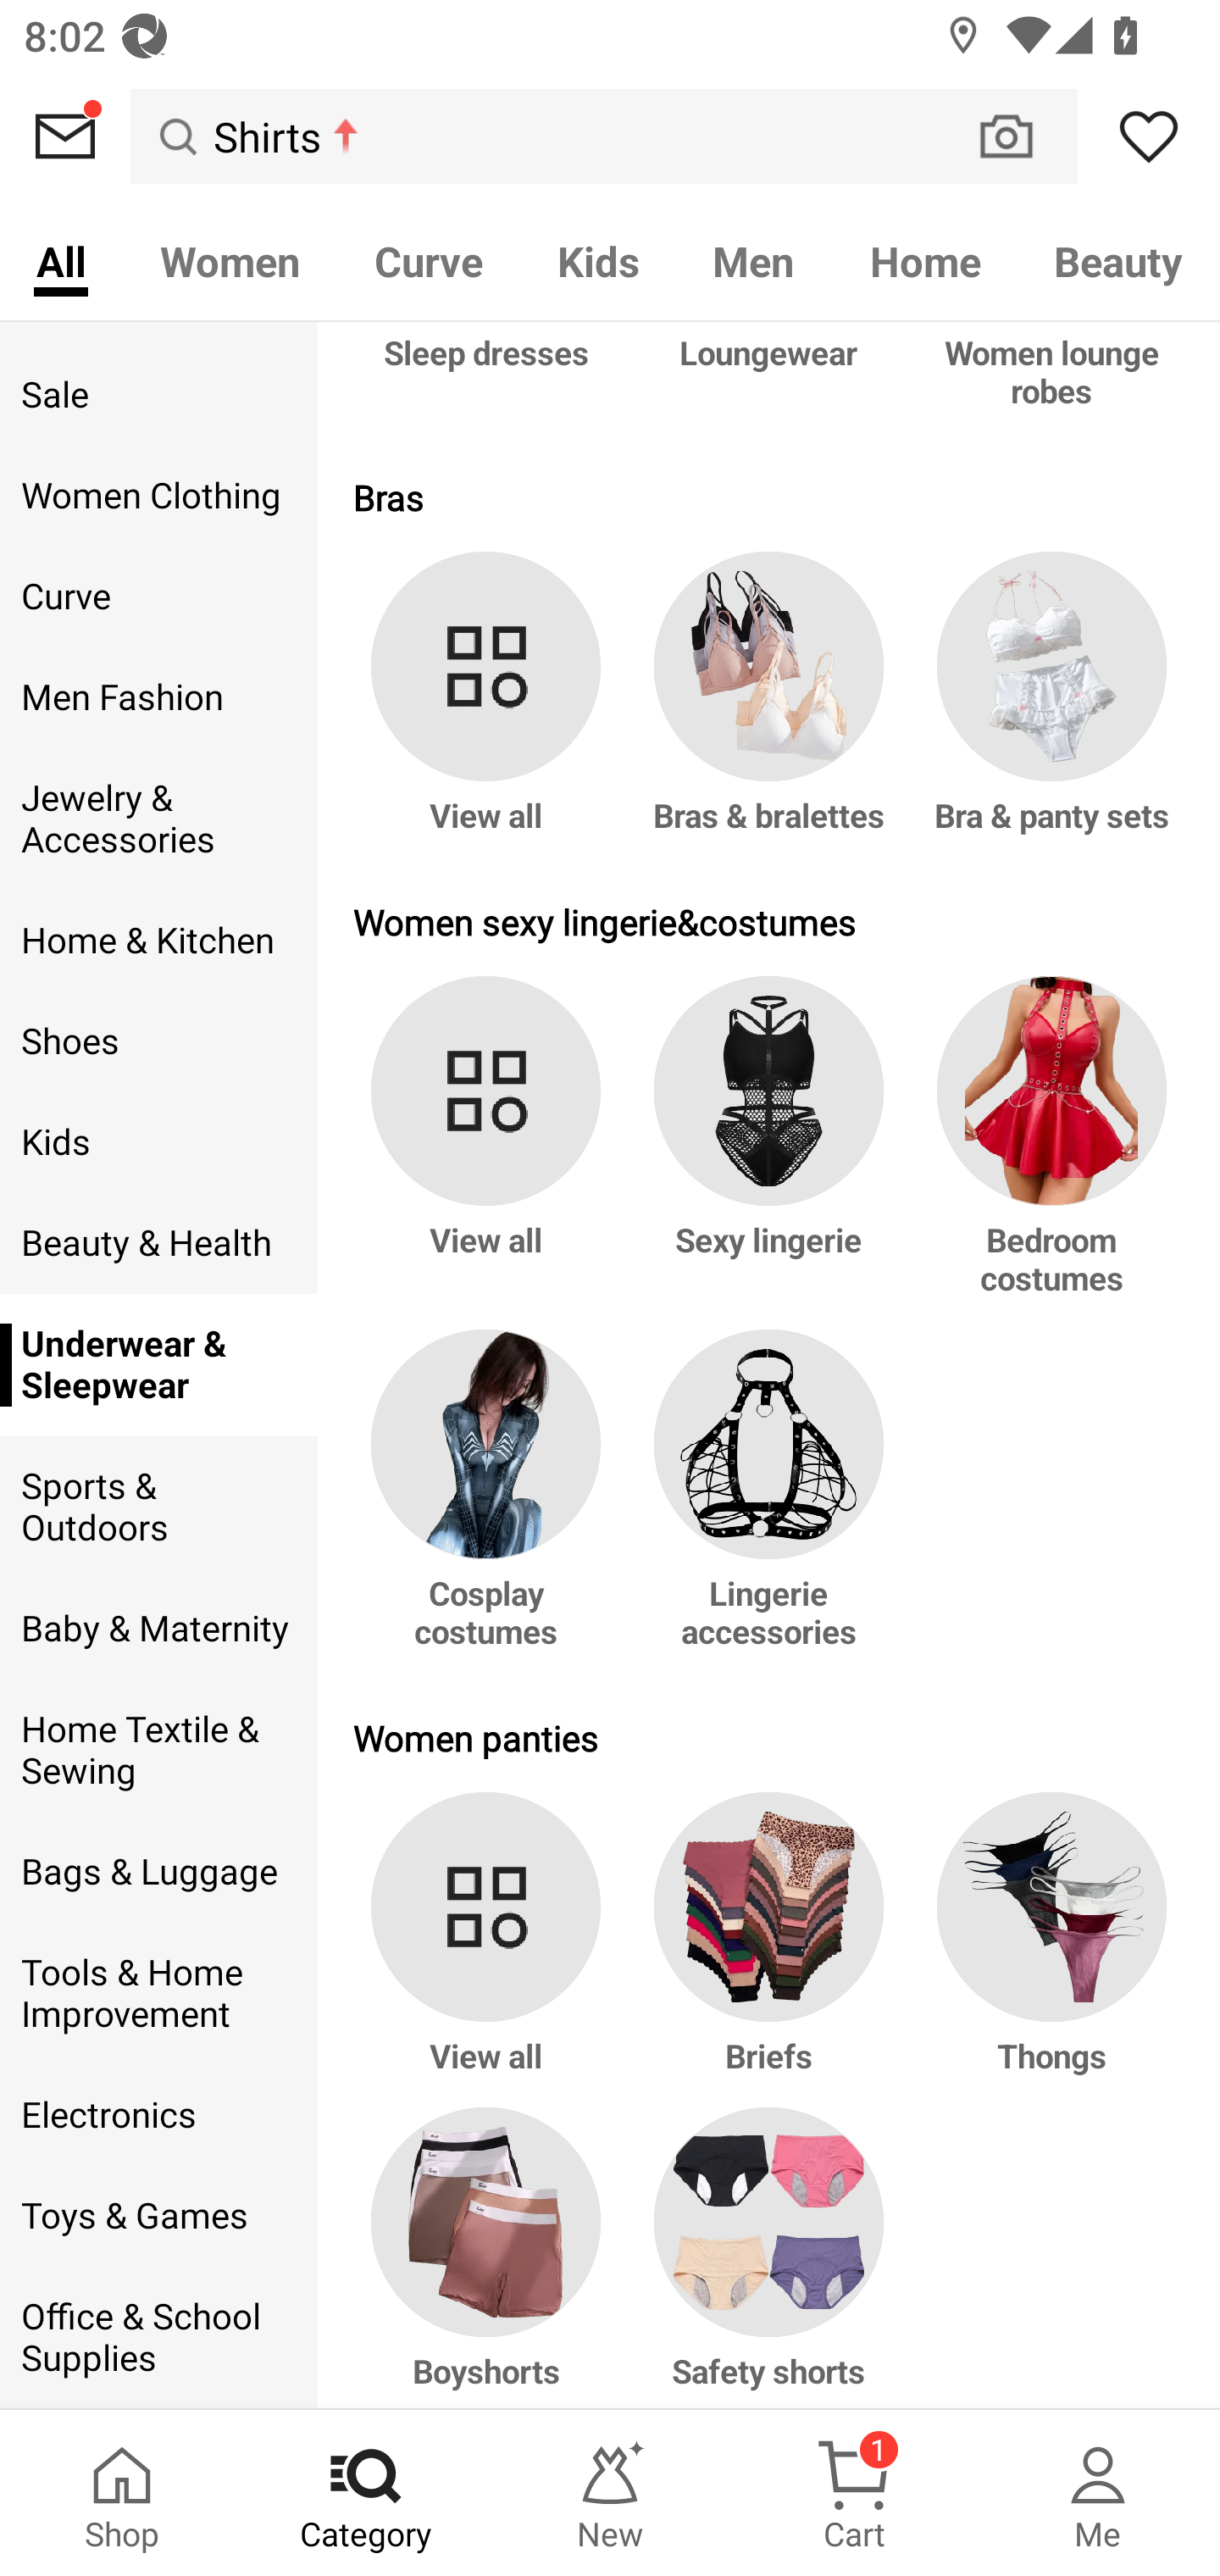 The width and height of the screenshot is (1220, 2576). What do you see at coordinates (1045, 1949) in the screenshot?
I see `Thongs` at bounding box center [1045, 1949].